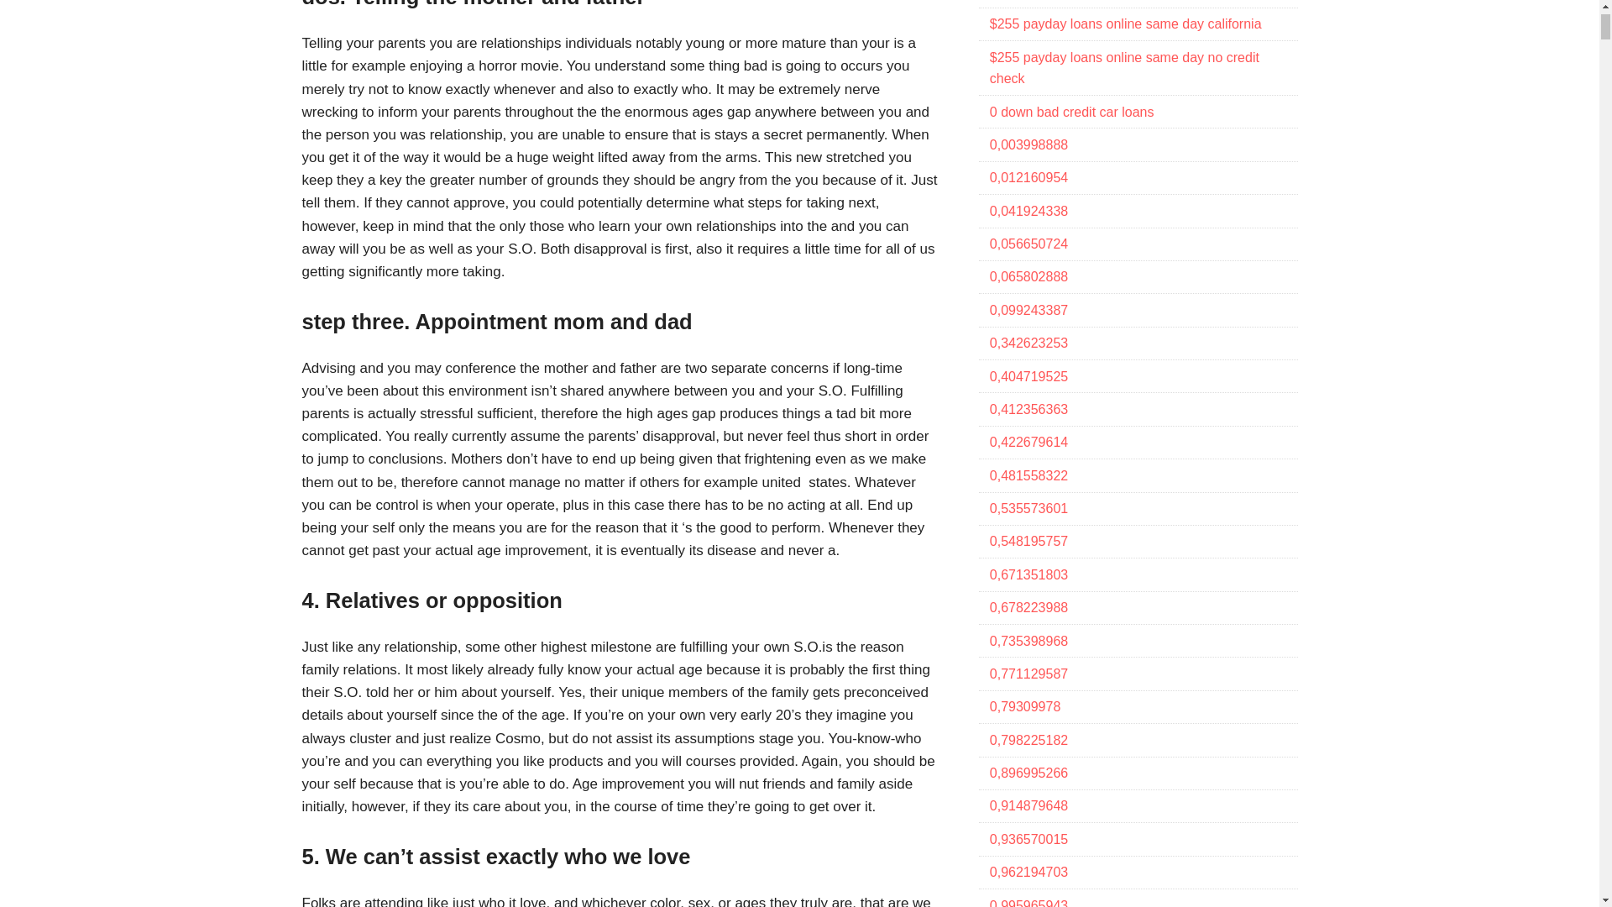 The image size is (1612, 907). Describe the element at coordinates (1028, 409) in the screenshot. I see `0,412356363` at that location.